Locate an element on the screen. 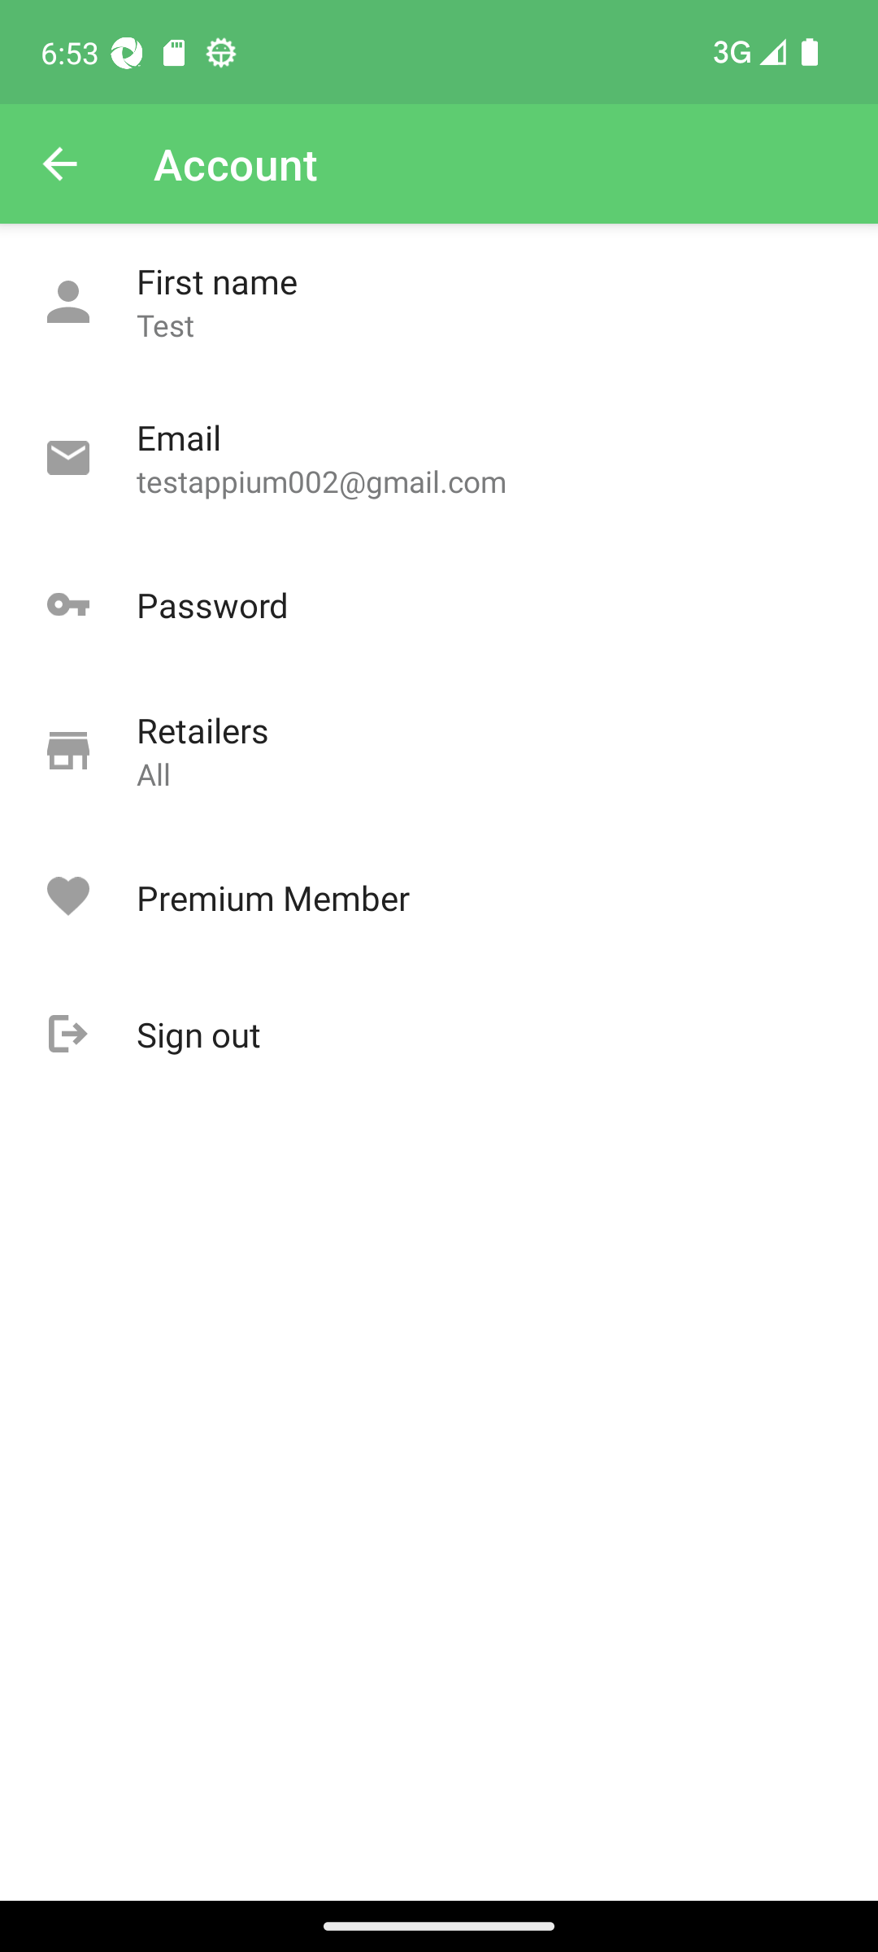  Premium Member is located at coordinates (439, 898).